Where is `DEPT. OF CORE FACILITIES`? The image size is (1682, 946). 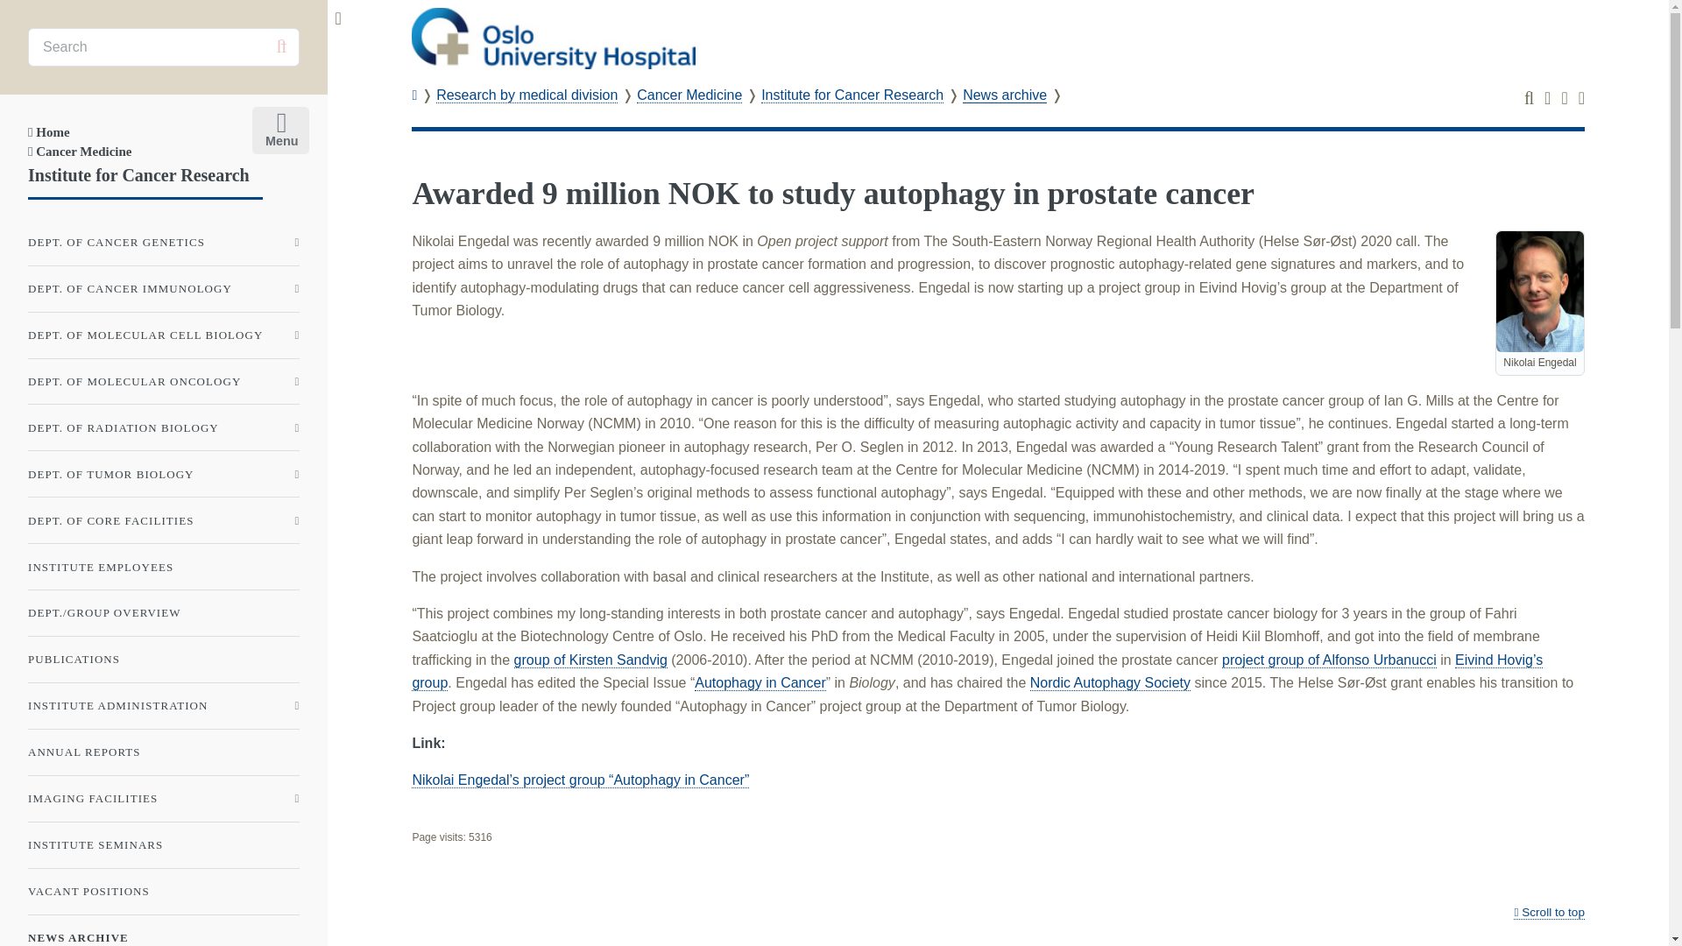 DEPT. OF CORE FACILITIES is located at coordinates (163, 520).